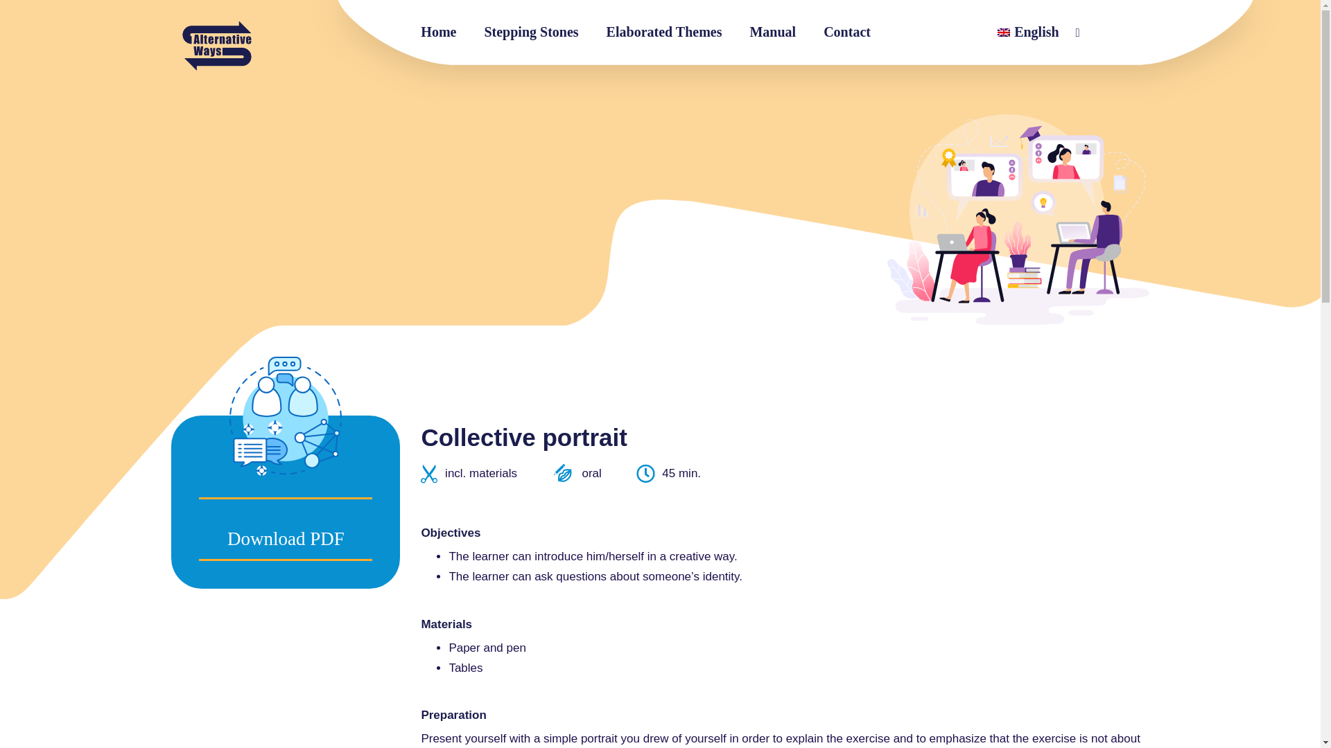 The image size is (1331, 748). Describe the element at coordinates (1027, 32) in the screenshot. I see `English` at that location.